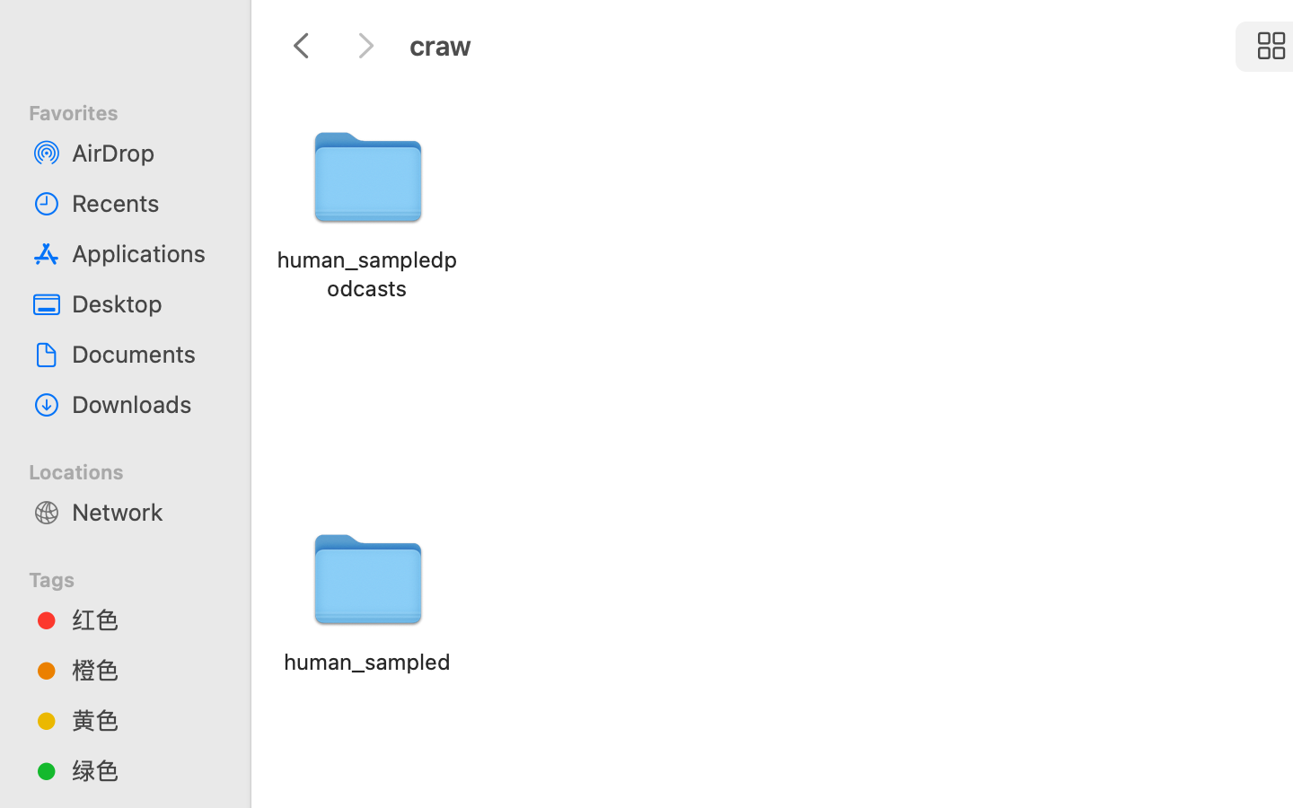 The height and width of the screenshot is (808, 1293). Describe the element at coordinates (145, 153) in the screenshot. I see `AirDrop` at that location.